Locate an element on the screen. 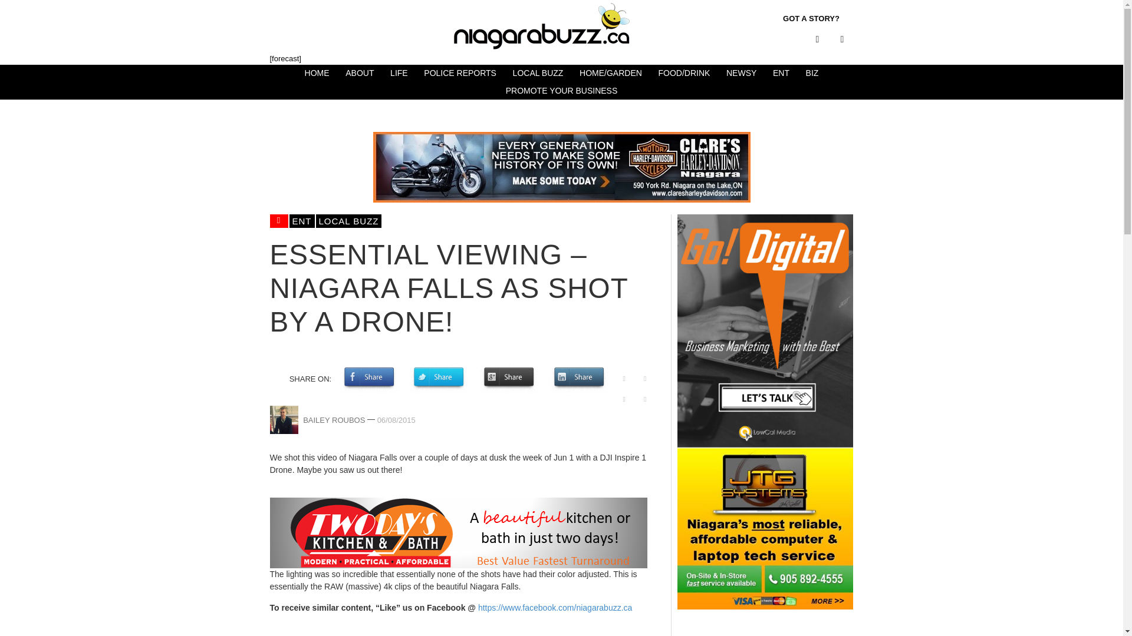  Share on Facebook is located at coordinates (369, 378).